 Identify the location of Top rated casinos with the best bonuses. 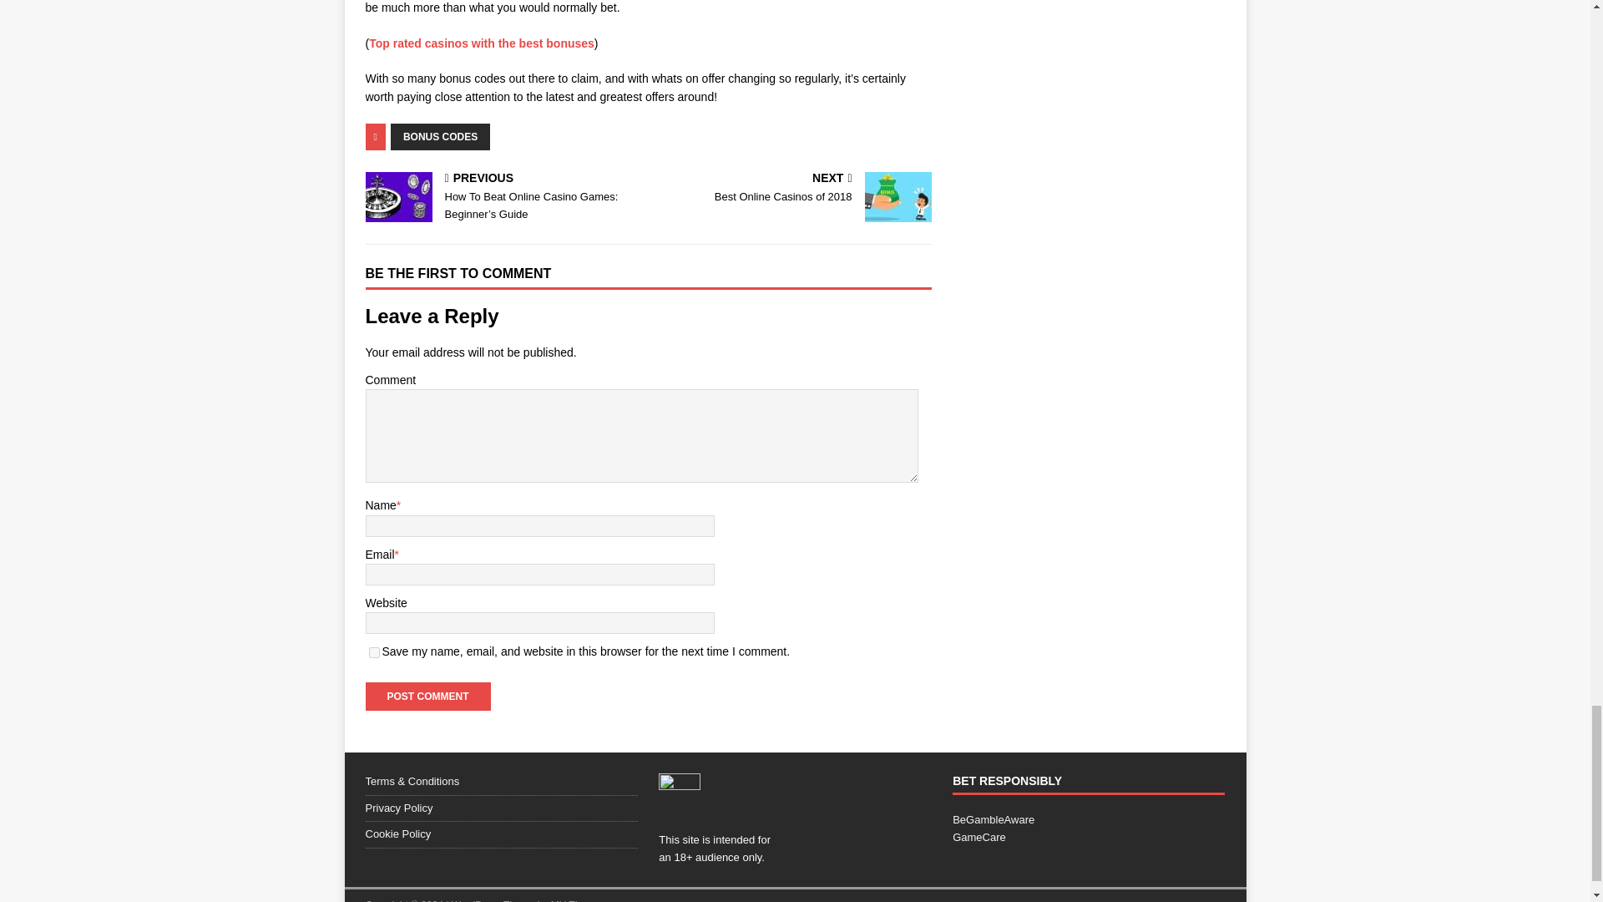
(441, 137).